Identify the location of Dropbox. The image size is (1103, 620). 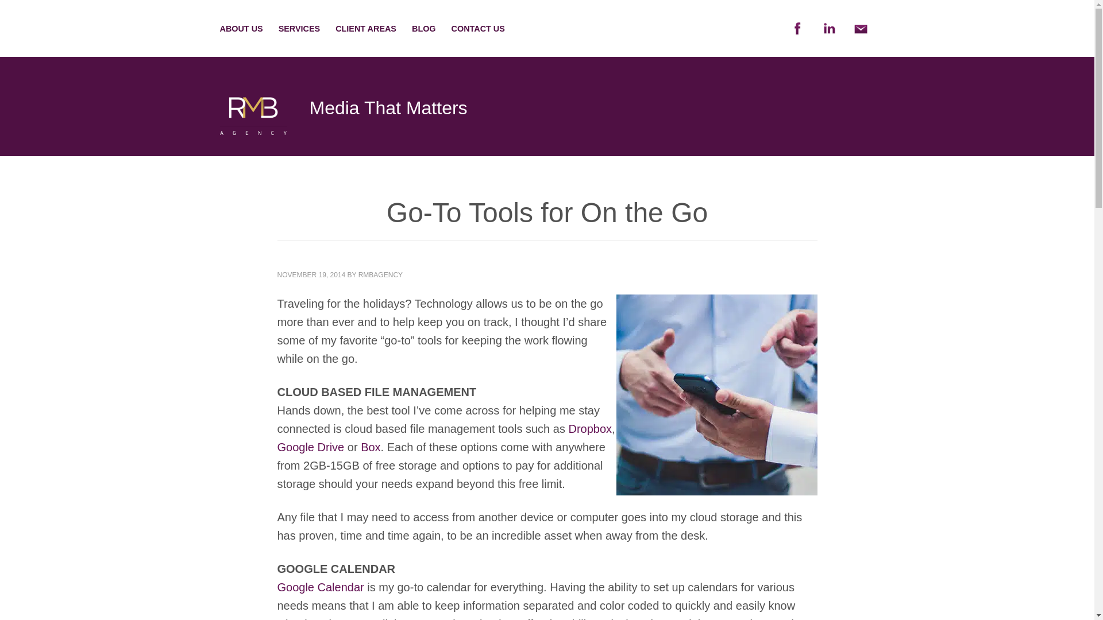
(589, 428).